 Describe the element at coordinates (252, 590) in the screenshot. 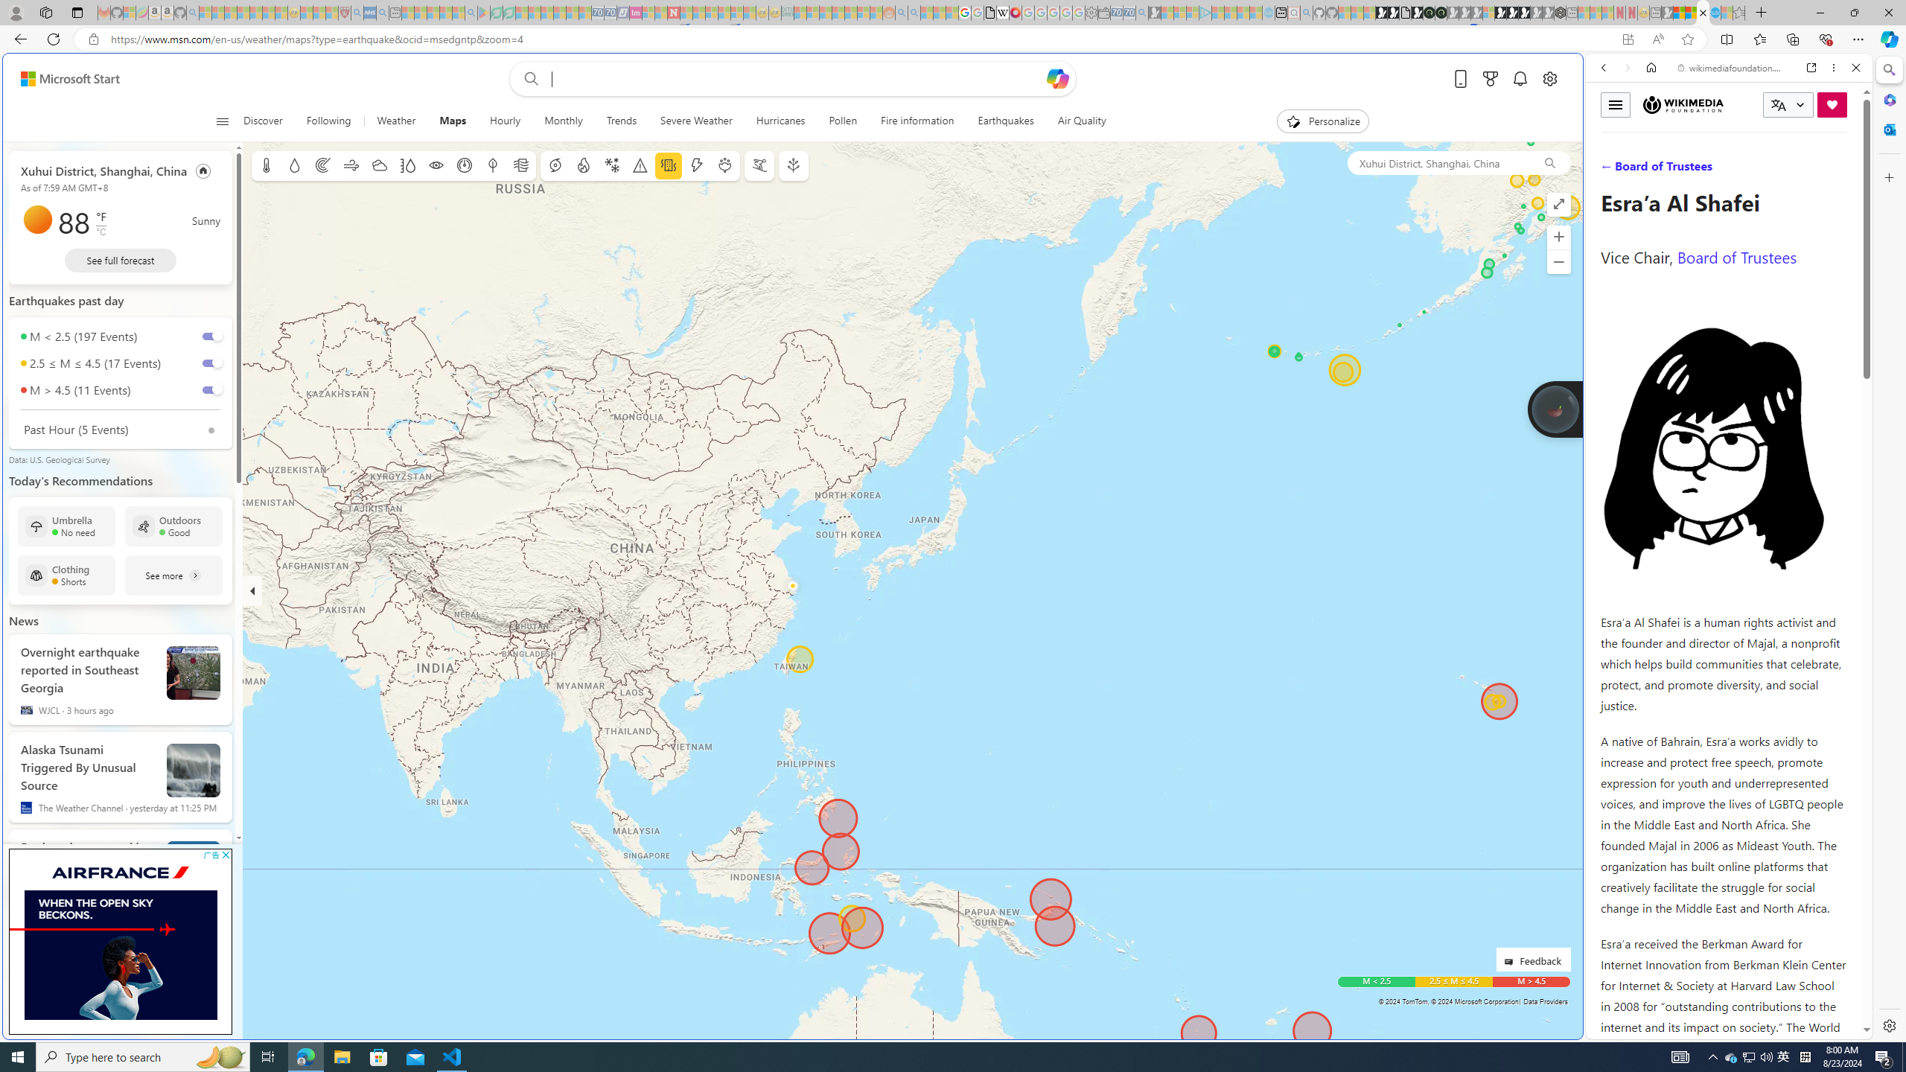

I see `Hide` at that location.